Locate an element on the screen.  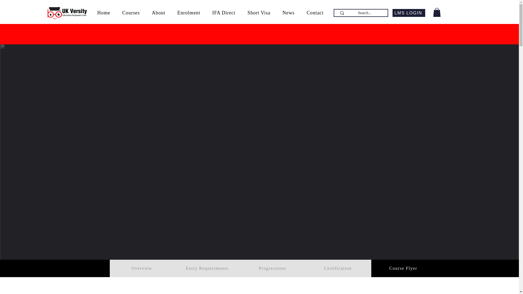
IFA Direct is located at coordinates (223, 13).